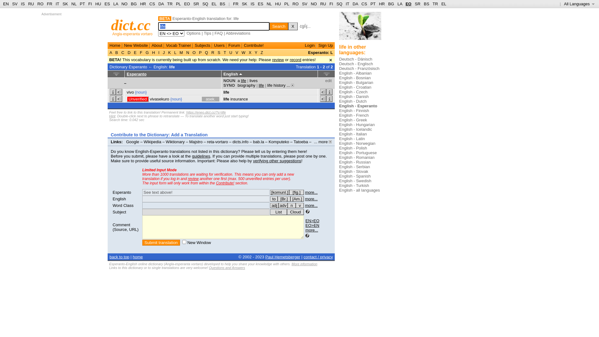 This screenshot has height=337, width=599. I want to click on FR, so click(236, 4).